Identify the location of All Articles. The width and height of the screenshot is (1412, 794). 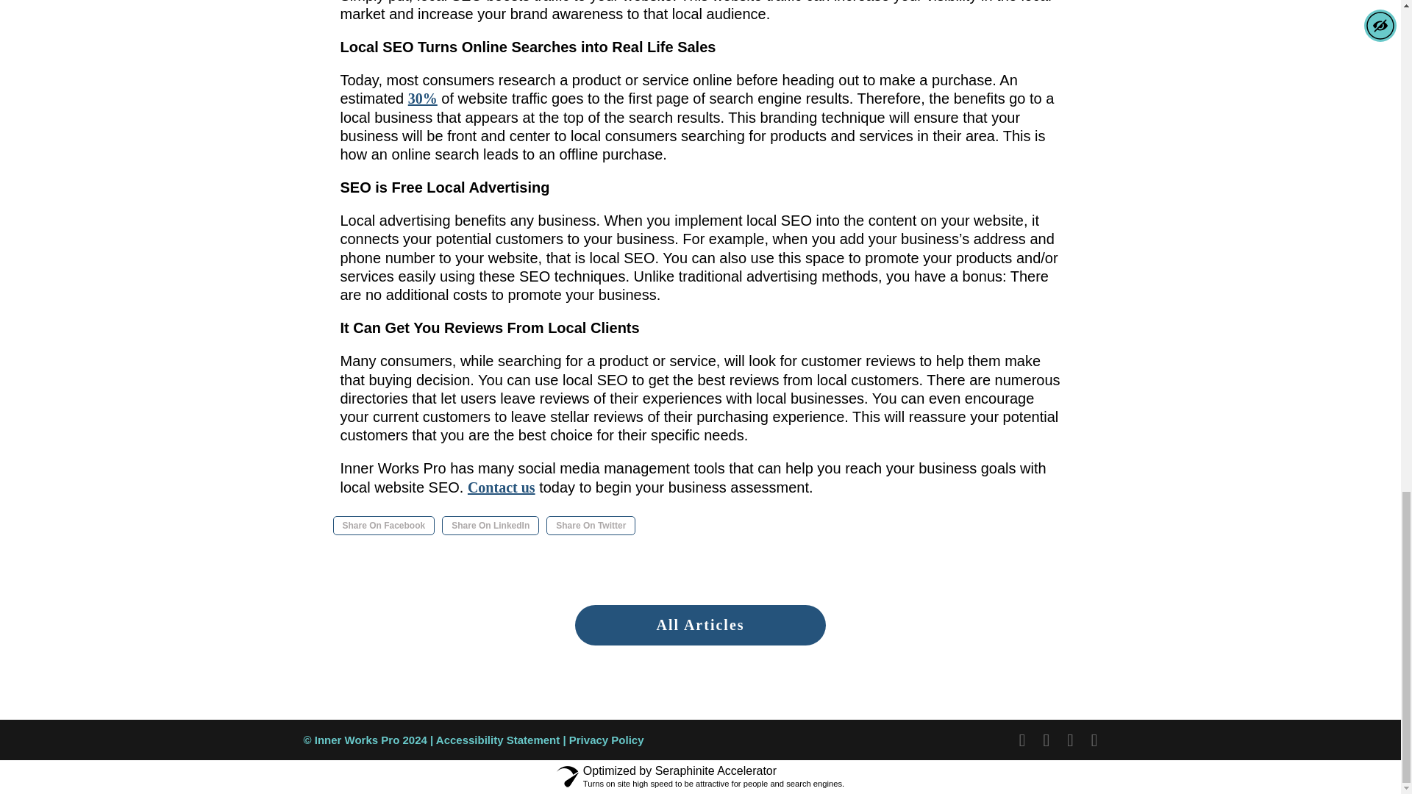
(699, 625).